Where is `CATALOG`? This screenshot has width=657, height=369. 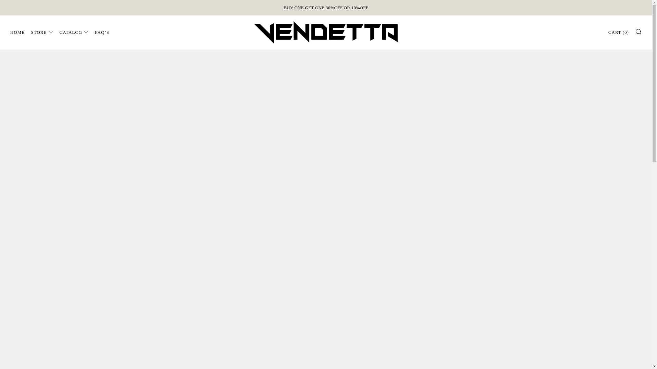
CATALOG is located at coordinates (74, 32).